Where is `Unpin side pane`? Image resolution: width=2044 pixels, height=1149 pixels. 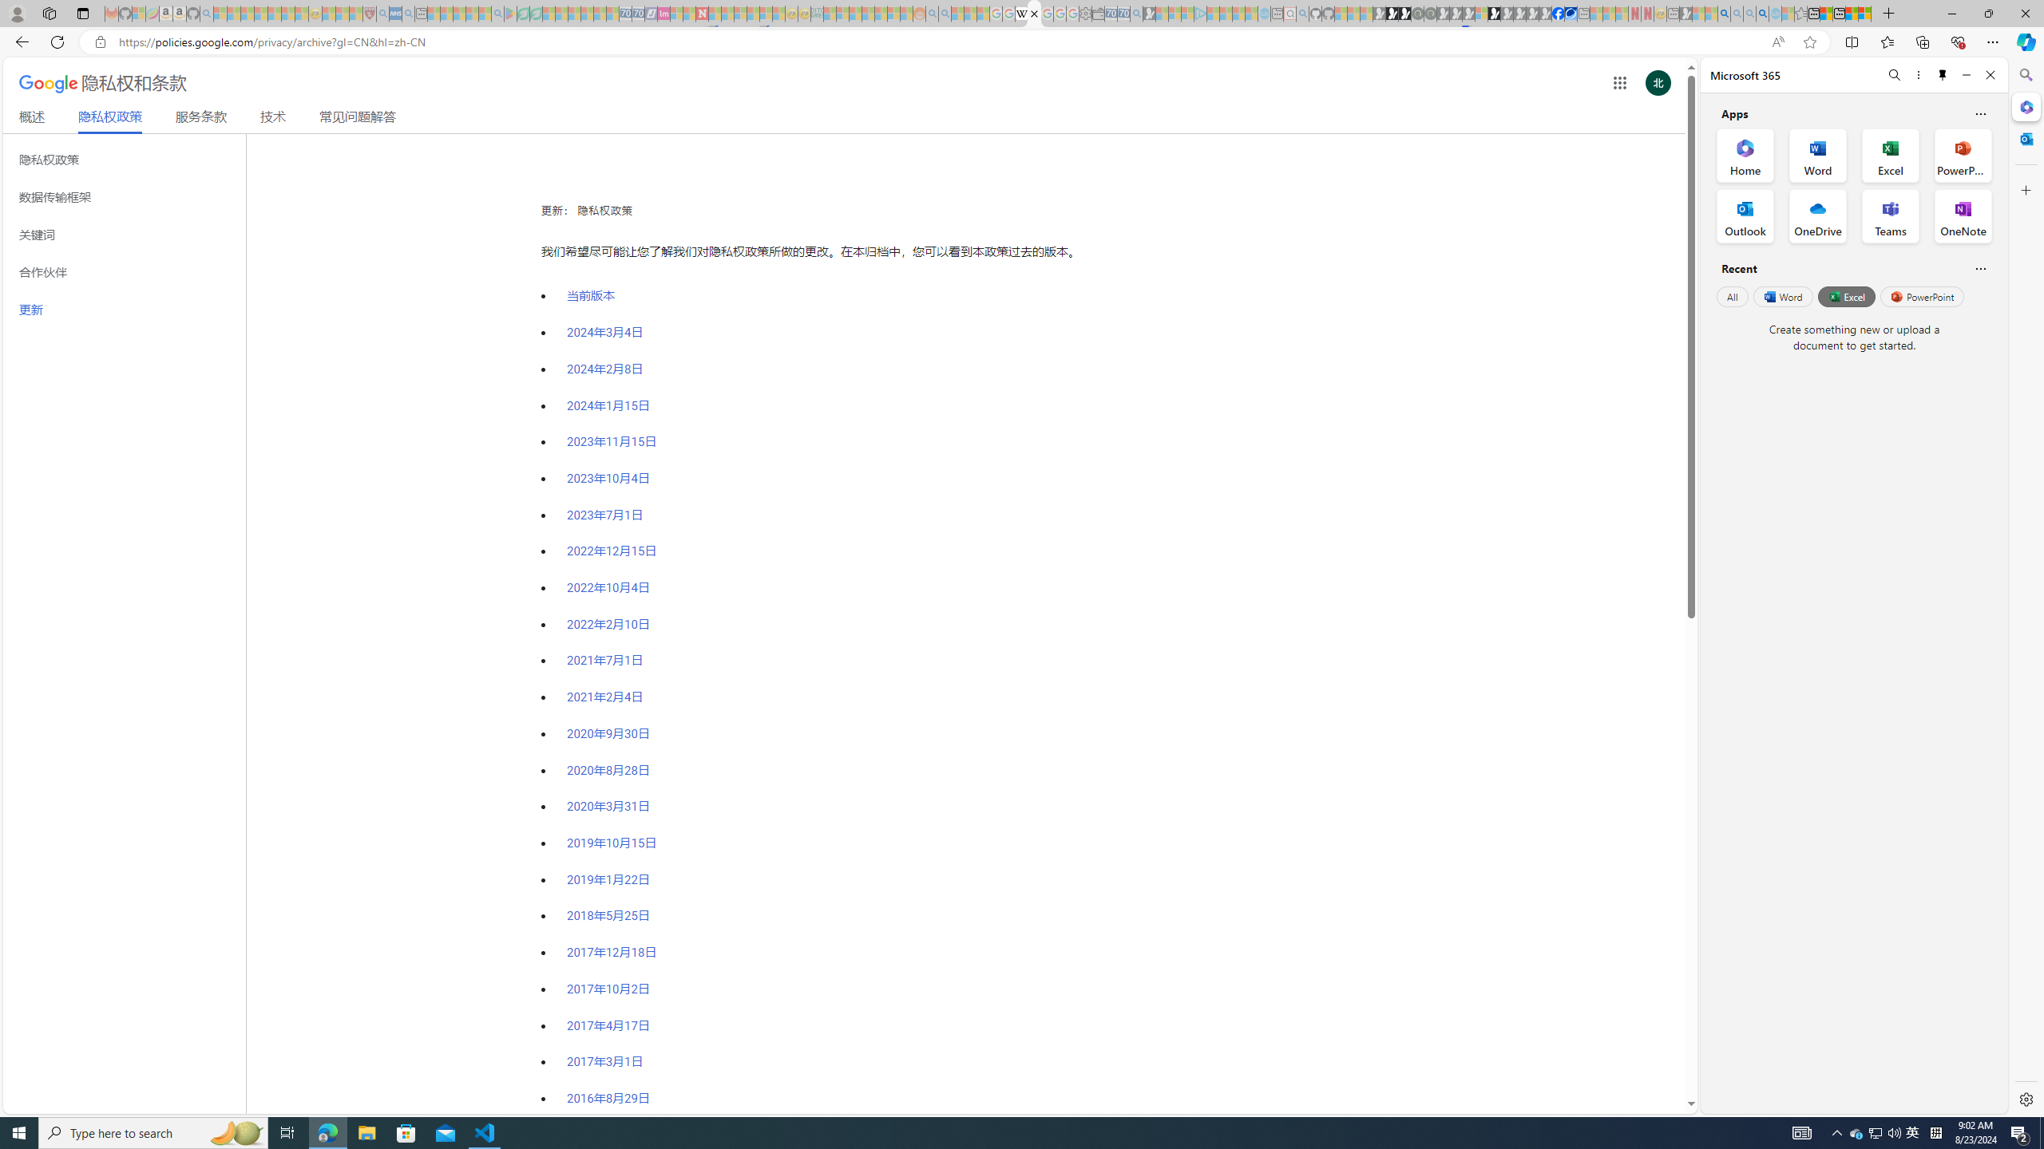
Unpin side pane is located at coordinates (1943, 75).